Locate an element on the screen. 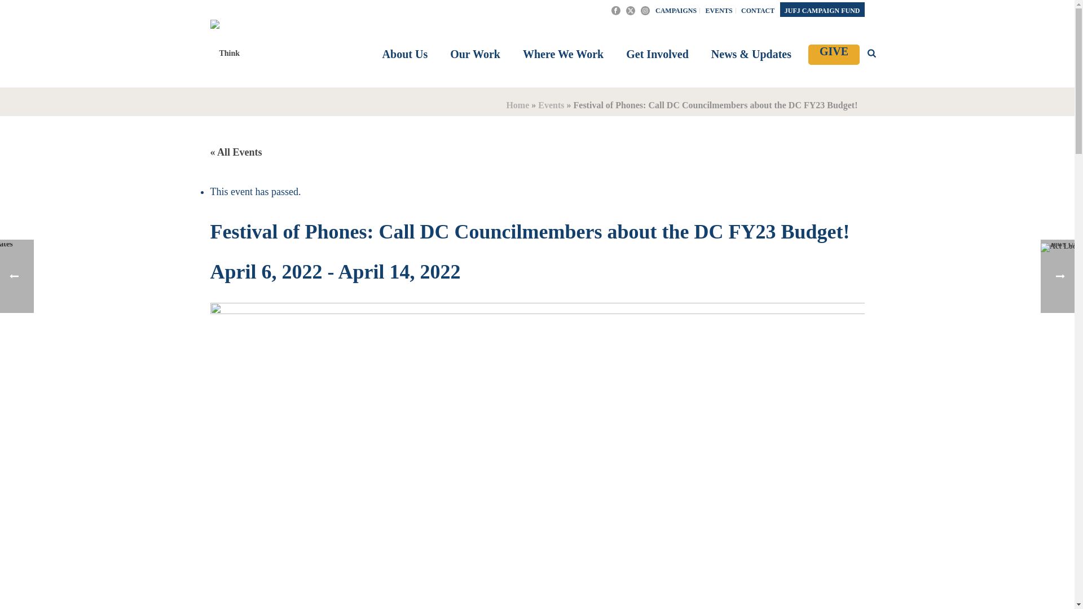 This screenshot has height=609, width=1083. JUFJ CAMPAIGN FUND is located at coordinates (822, 10).